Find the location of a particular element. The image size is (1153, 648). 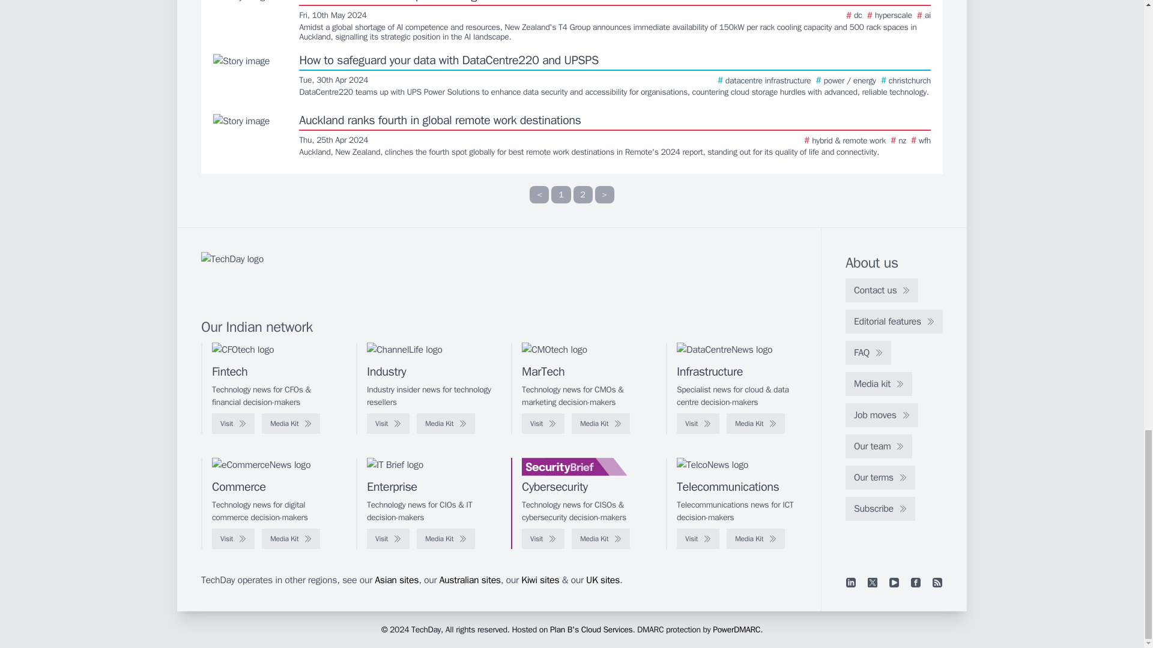

Media Kit is located at coordinates (446, 424).